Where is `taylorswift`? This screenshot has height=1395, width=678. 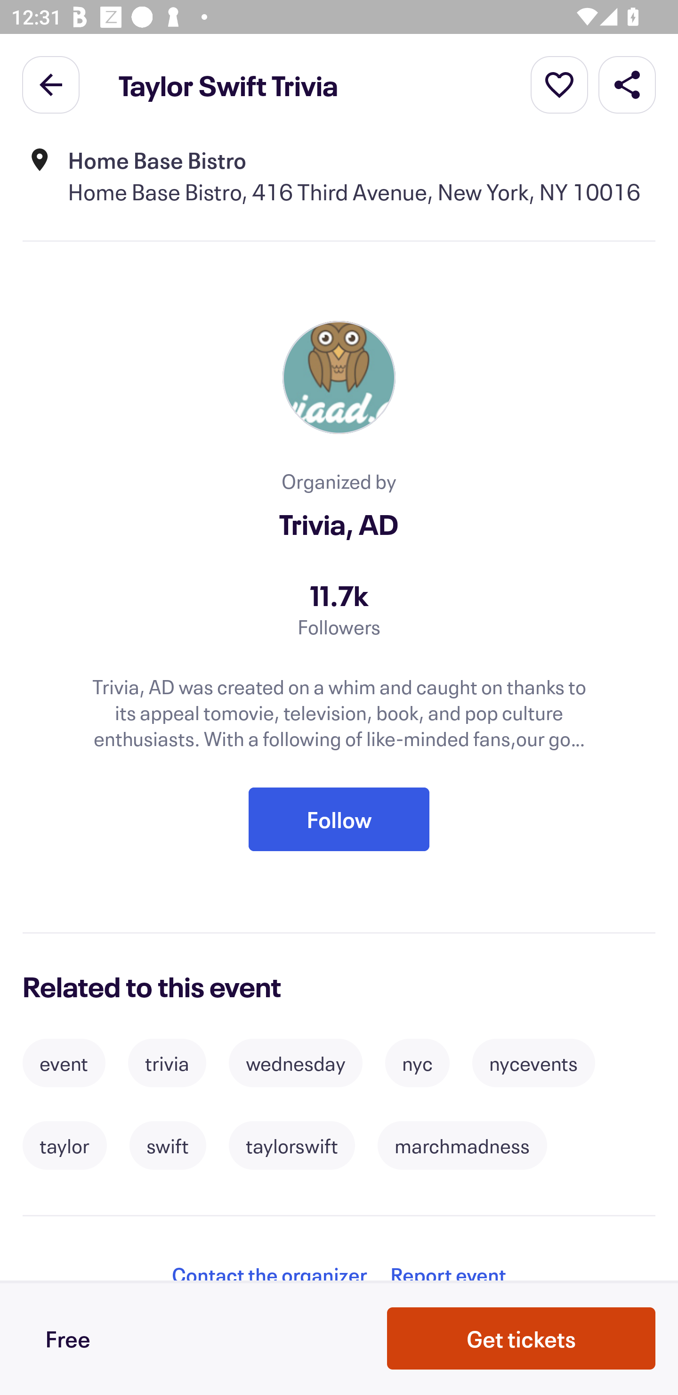 taylorswift is located at coordinates (292, 1146).